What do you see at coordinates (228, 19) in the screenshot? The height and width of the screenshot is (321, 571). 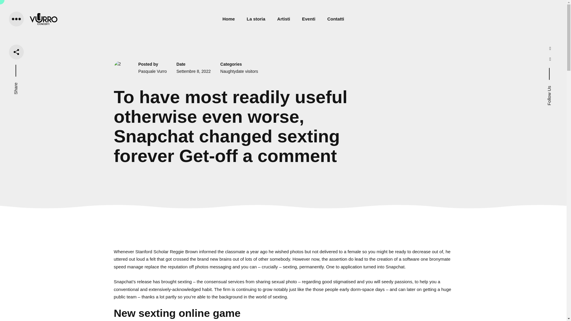 I see `Home` at bounding box center [228, 19].